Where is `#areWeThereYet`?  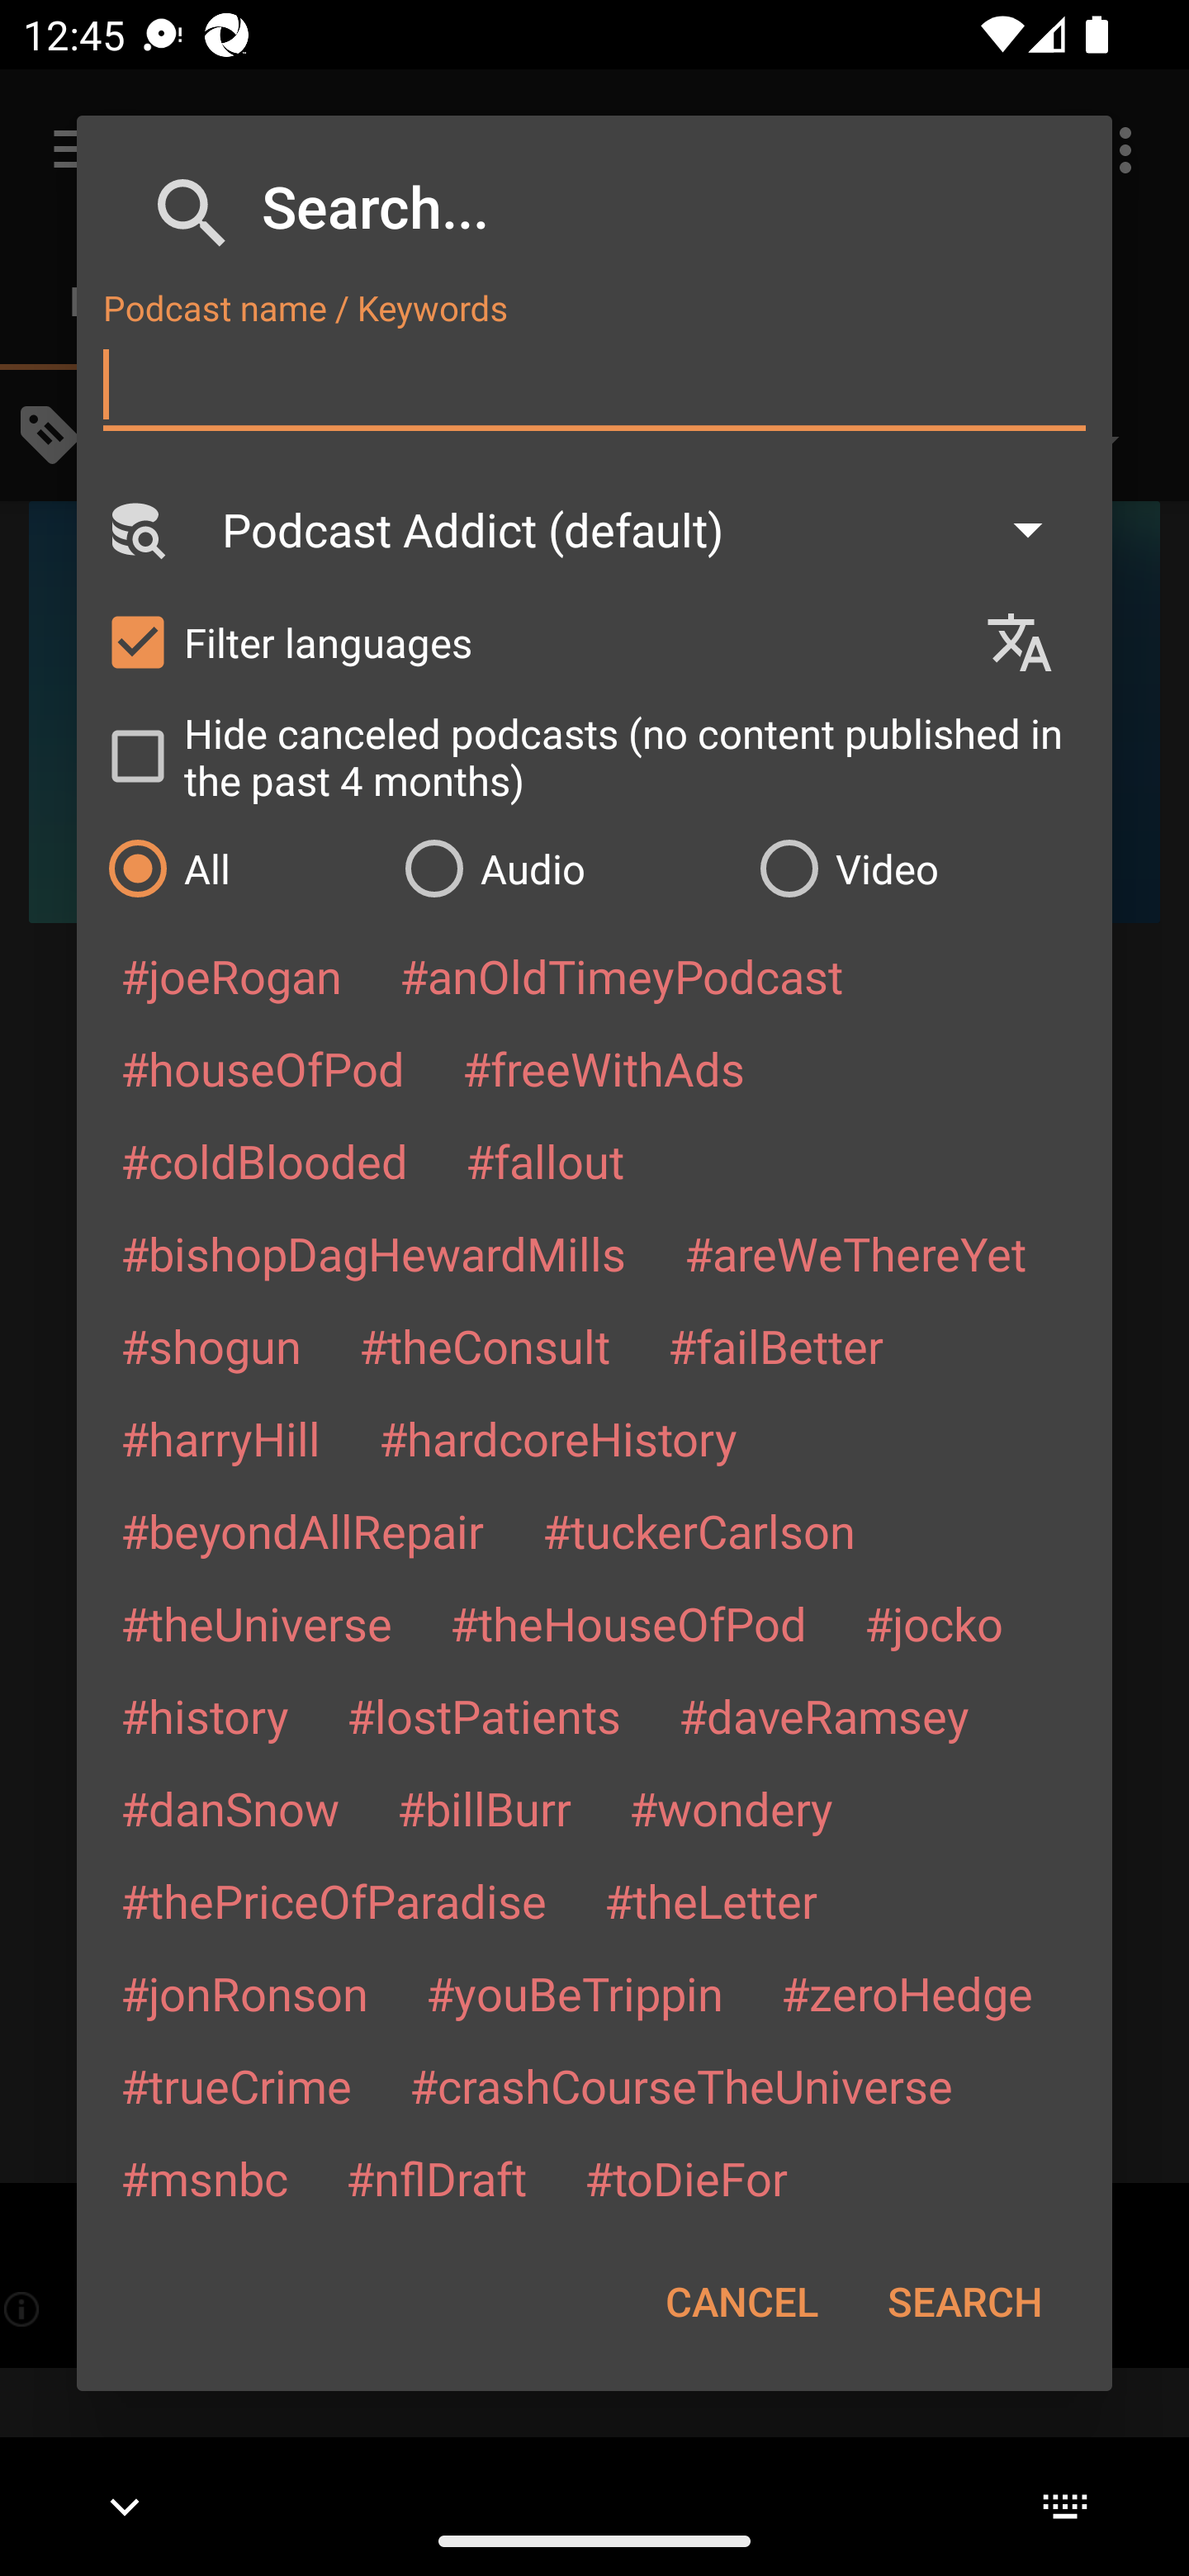 #areWeThereYet is located at coordinates (855, 1252).